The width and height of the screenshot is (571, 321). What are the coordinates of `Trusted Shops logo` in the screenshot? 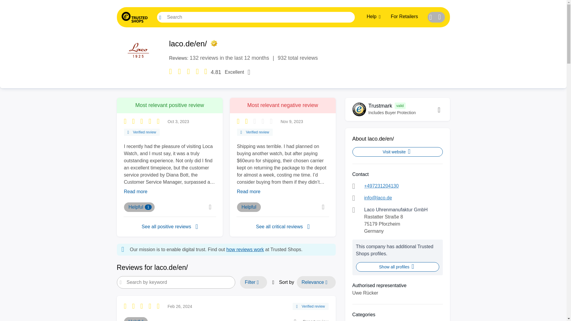 It's located at (134, 17).